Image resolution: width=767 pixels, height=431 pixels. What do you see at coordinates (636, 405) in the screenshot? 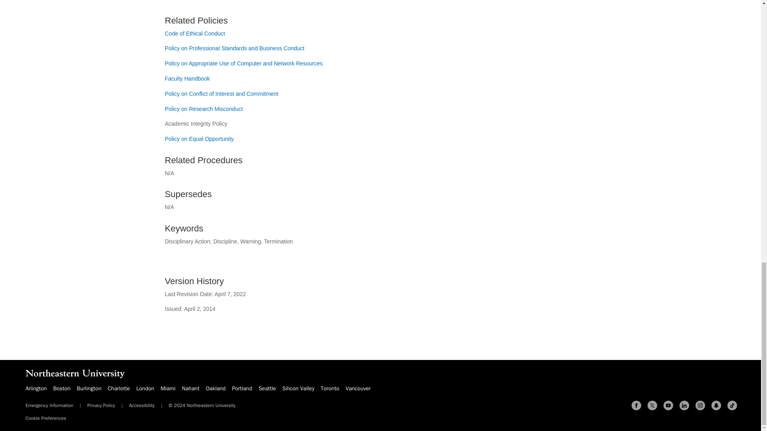
I see `Facebook` at bounding box center [636, 405].